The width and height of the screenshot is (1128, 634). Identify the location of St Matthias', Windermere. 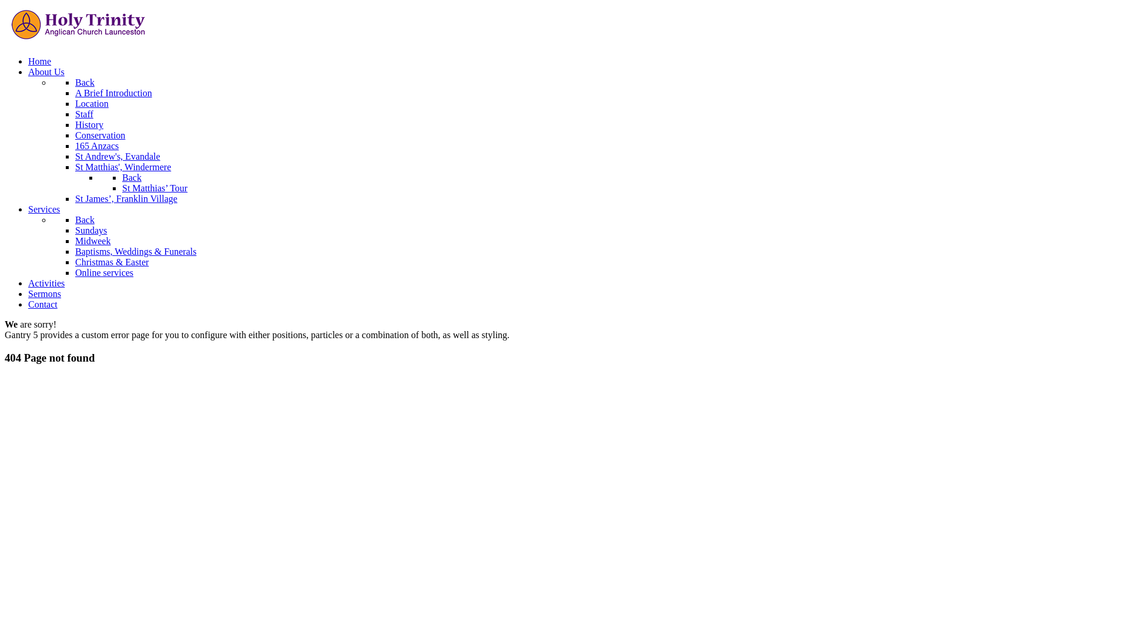
(123, 167).